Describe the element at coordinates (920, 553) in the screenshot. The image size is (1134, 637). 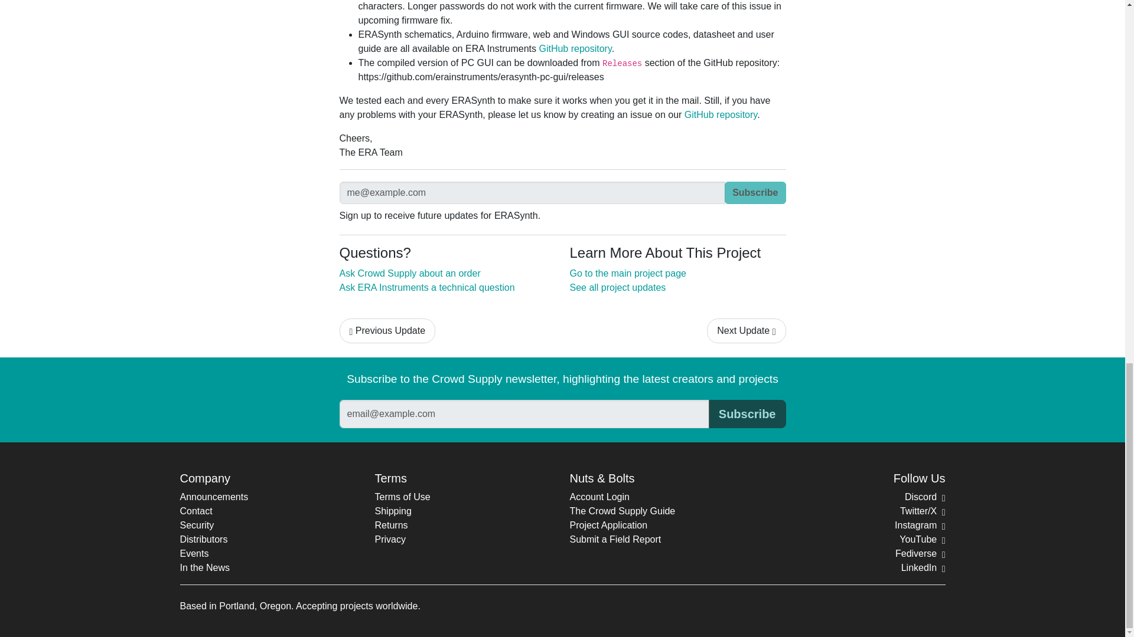
I see `Fediverse` at that location.